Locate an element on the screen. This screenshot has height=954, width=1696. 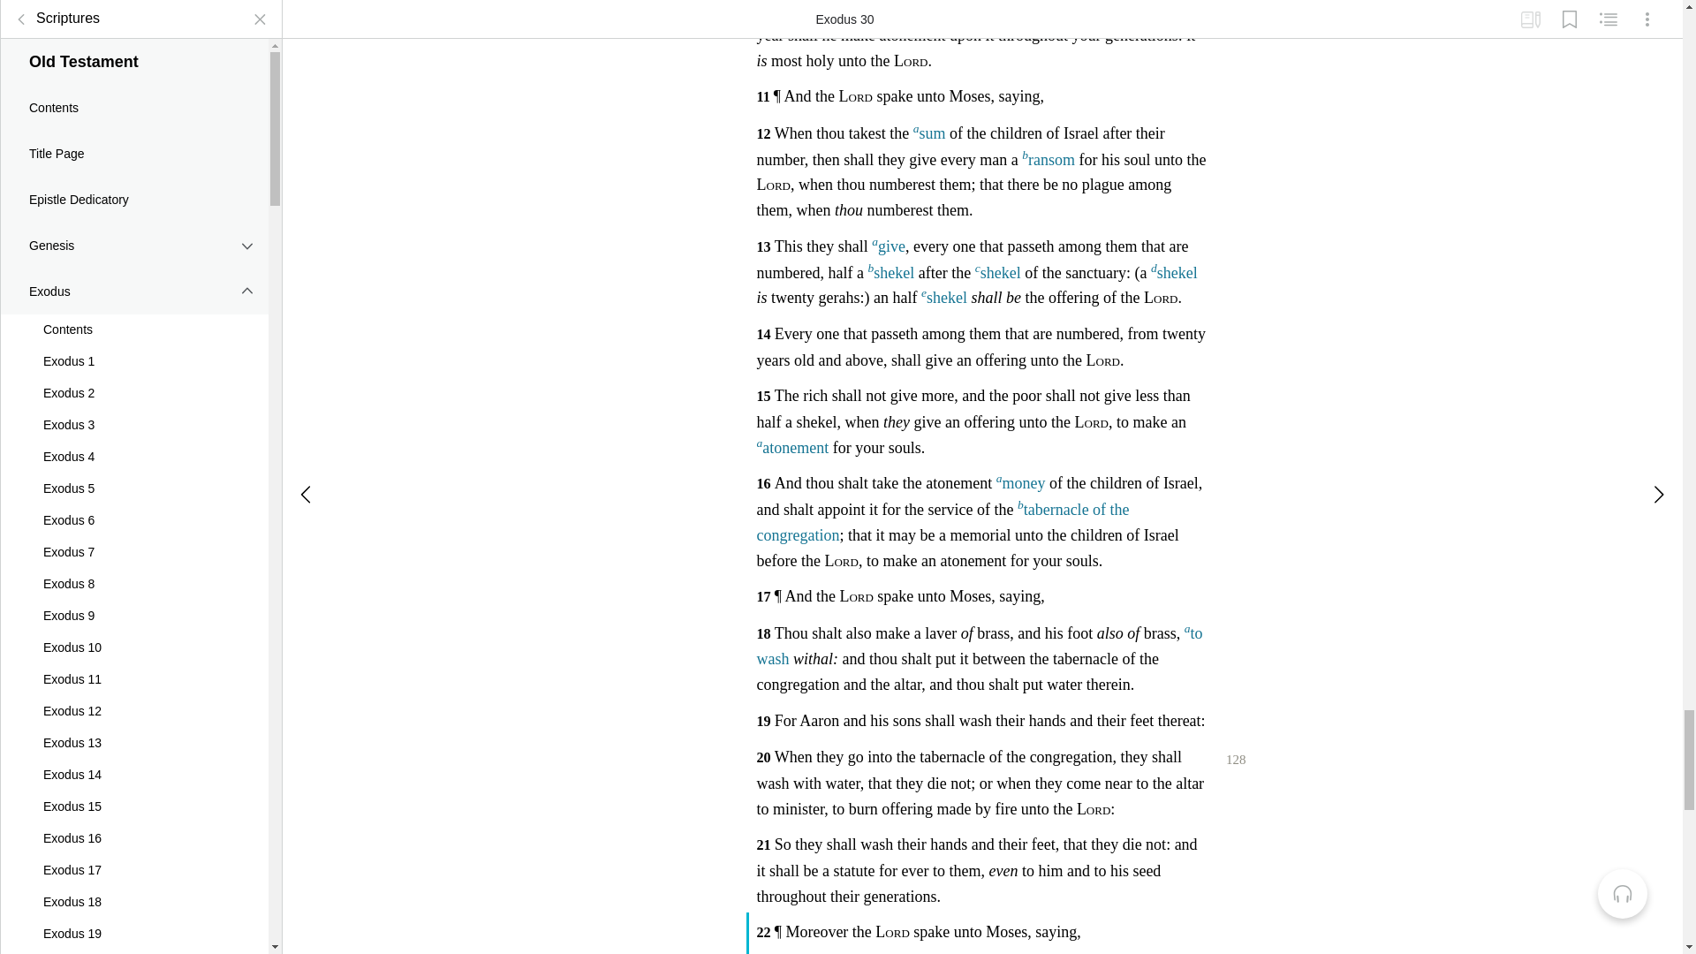
Exodus 27 is located at coordinates (134, 221).